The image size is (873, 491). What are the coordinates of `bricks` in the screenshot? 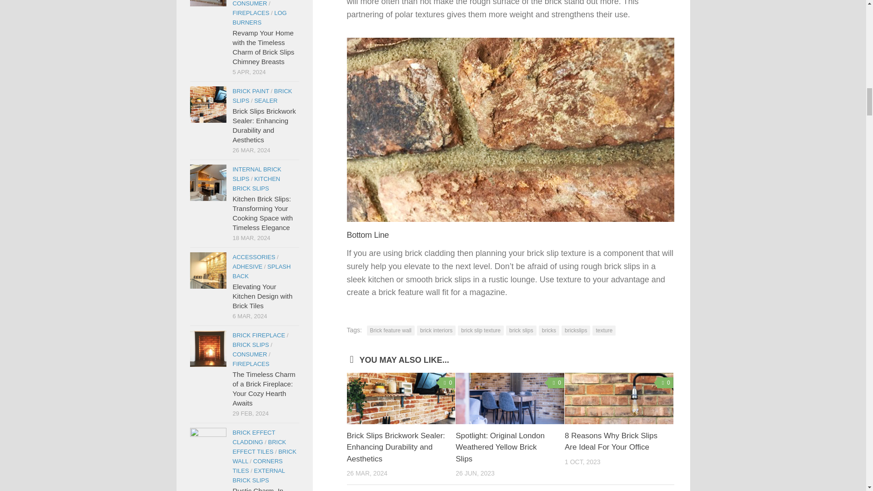 It's located at (549, 330).